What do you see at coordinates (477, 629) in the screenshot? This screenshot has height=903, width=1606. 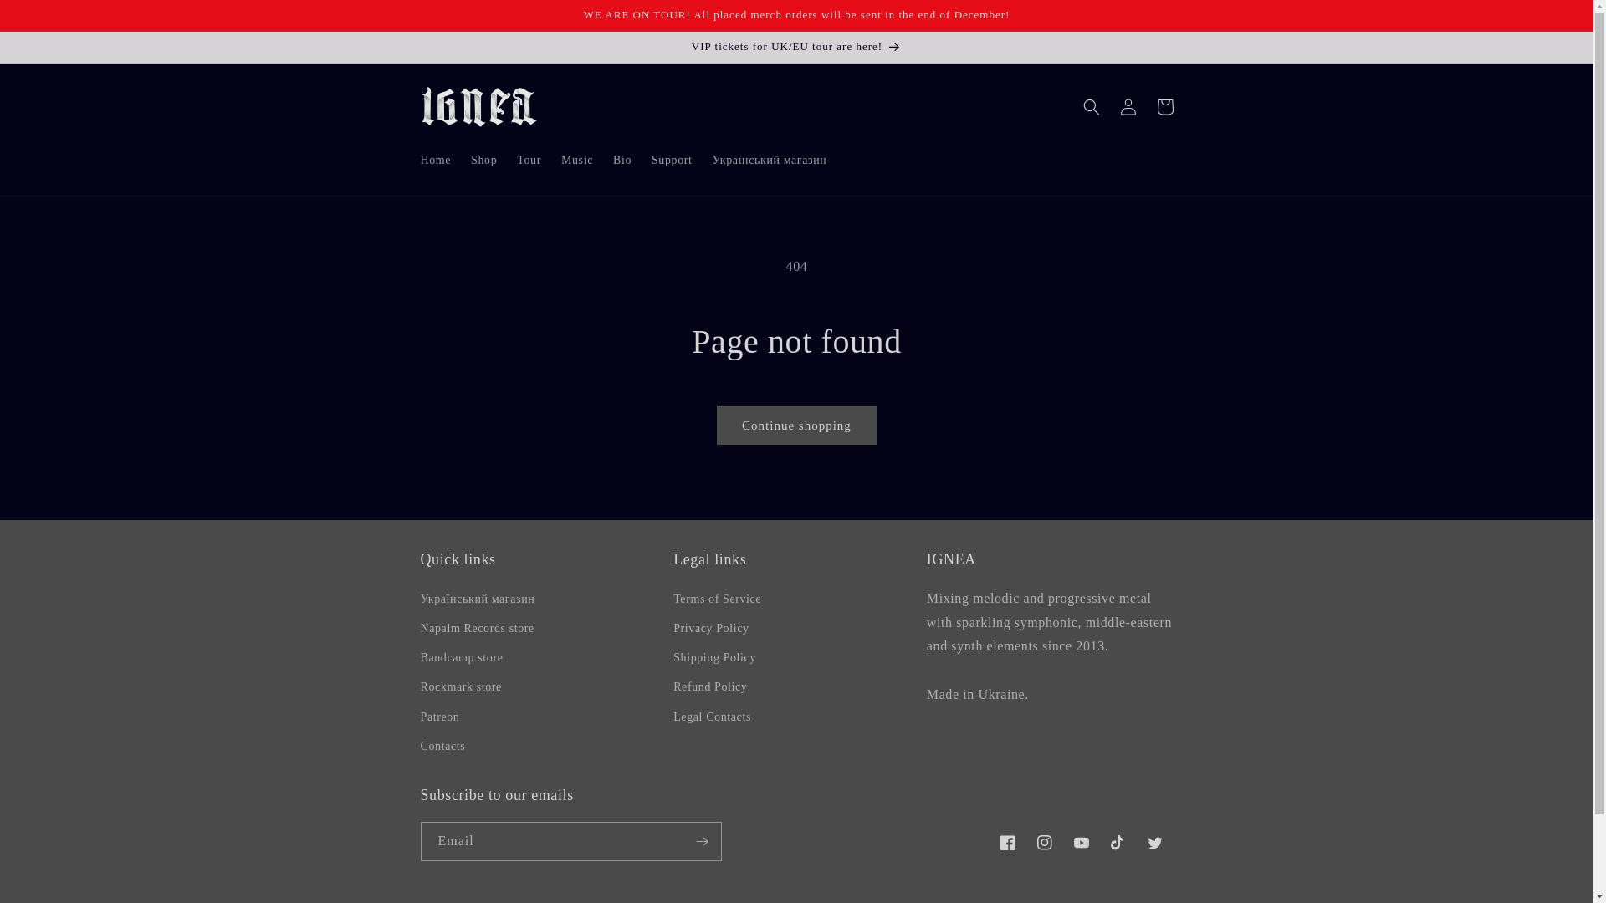 I see `Napalm Records store` at bounding box center [477, 629].